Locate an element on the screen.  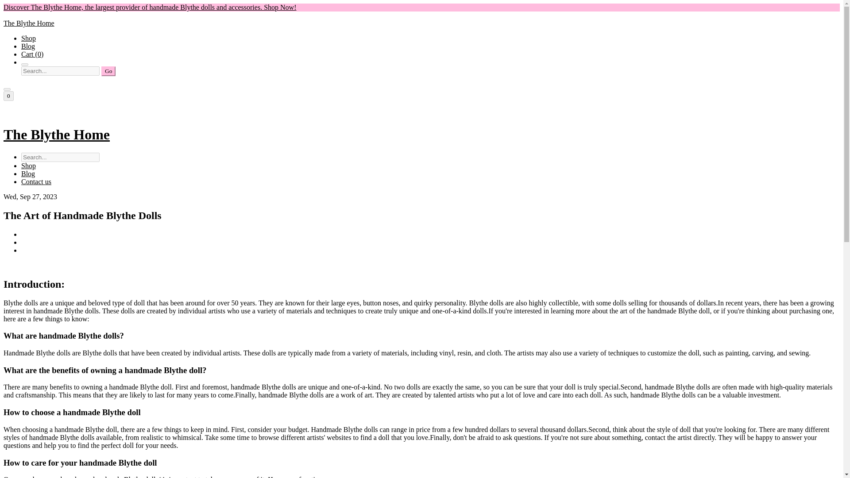
Go is located at coordinates (108, 71).